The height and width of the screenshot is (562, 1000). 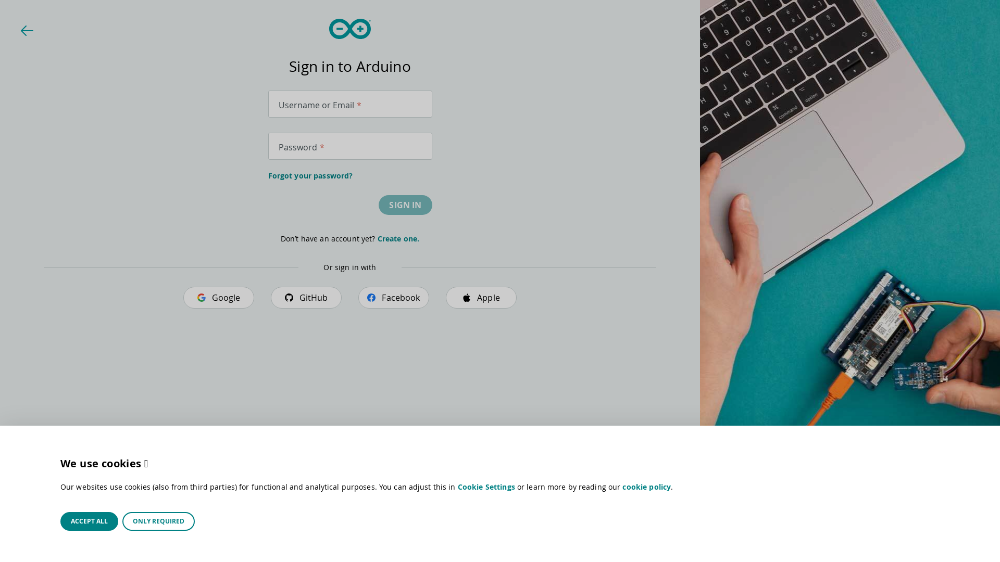 I want to click on Security, so click(x=408, y=551).